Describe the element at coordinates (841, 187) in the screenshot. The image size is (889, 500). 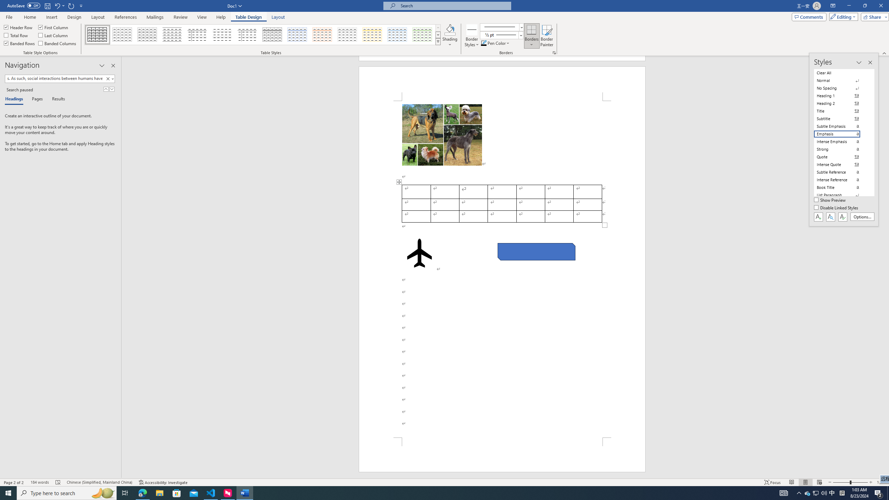
I see `Book Title` at that location.